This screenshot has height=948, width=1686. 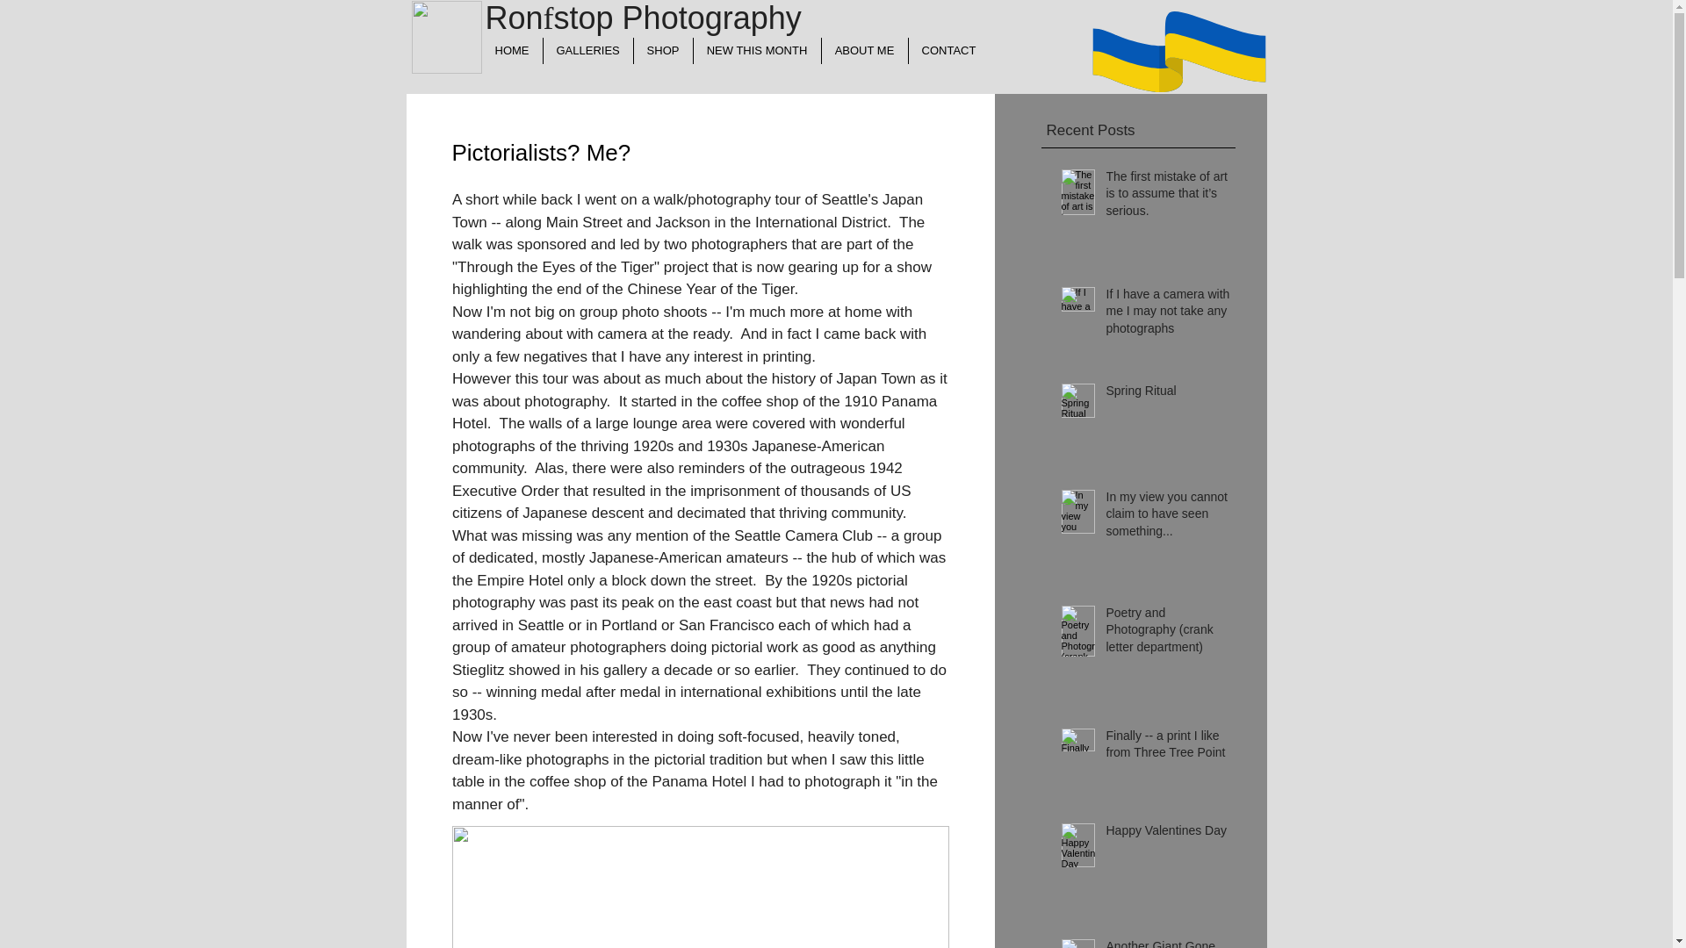 I want to click on Spring Ritual, so click(x=1169, y=395).